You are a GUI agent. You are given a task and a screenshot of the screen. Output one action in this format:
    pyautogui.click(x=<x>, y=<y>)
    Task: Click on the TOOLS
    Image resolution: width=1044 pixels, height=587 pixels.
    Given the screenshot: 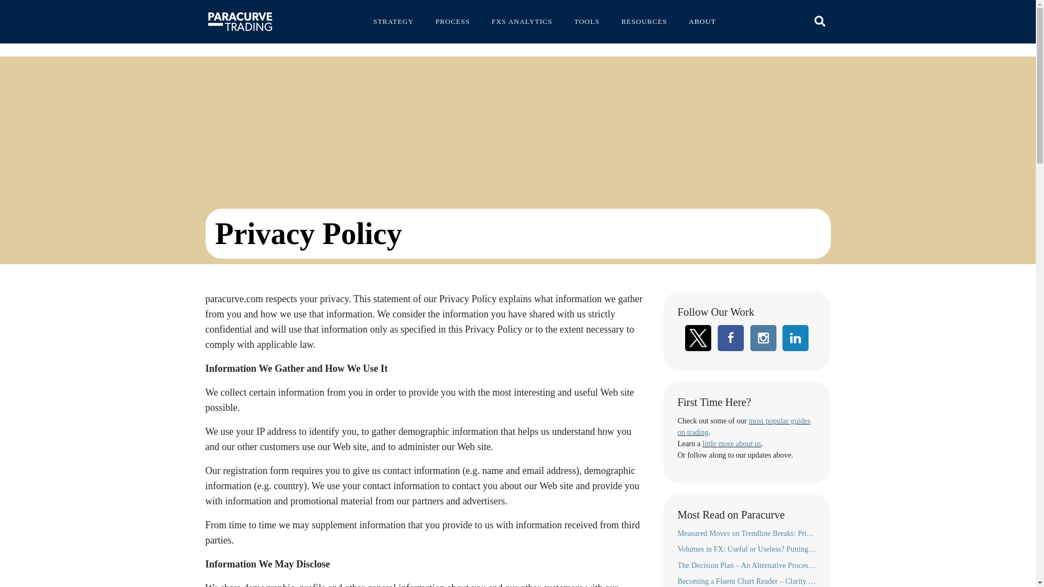 What is the action you would take?
    pyautogui.click(x=586, y=17)
    